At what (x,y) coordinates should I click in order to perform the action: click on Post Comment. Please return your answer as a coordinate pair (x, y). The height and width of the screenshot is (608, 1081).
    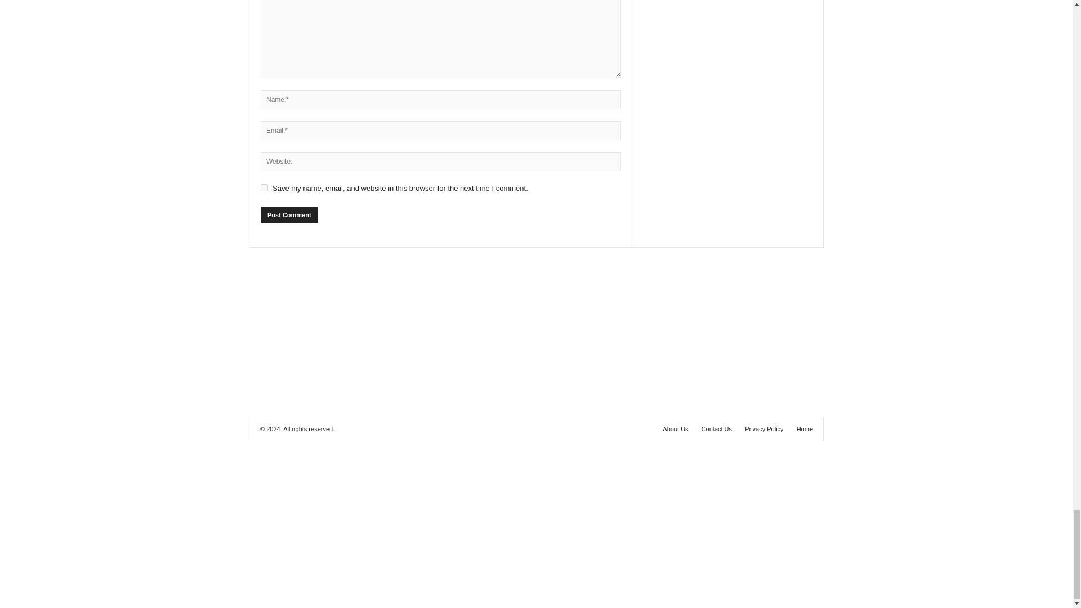
    Looking at the image, I should click on (289, 215).